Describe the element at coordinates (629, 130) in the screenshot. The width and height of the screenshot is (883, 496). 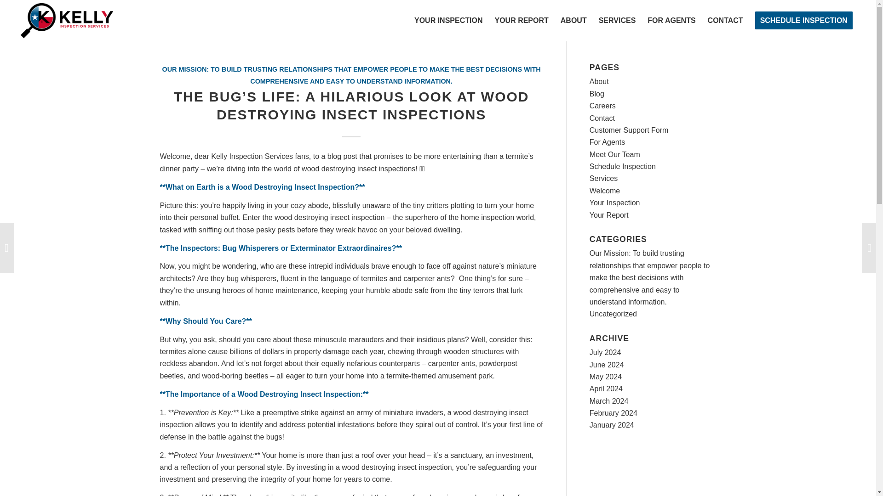
I see `Customer Support Form` at that location.